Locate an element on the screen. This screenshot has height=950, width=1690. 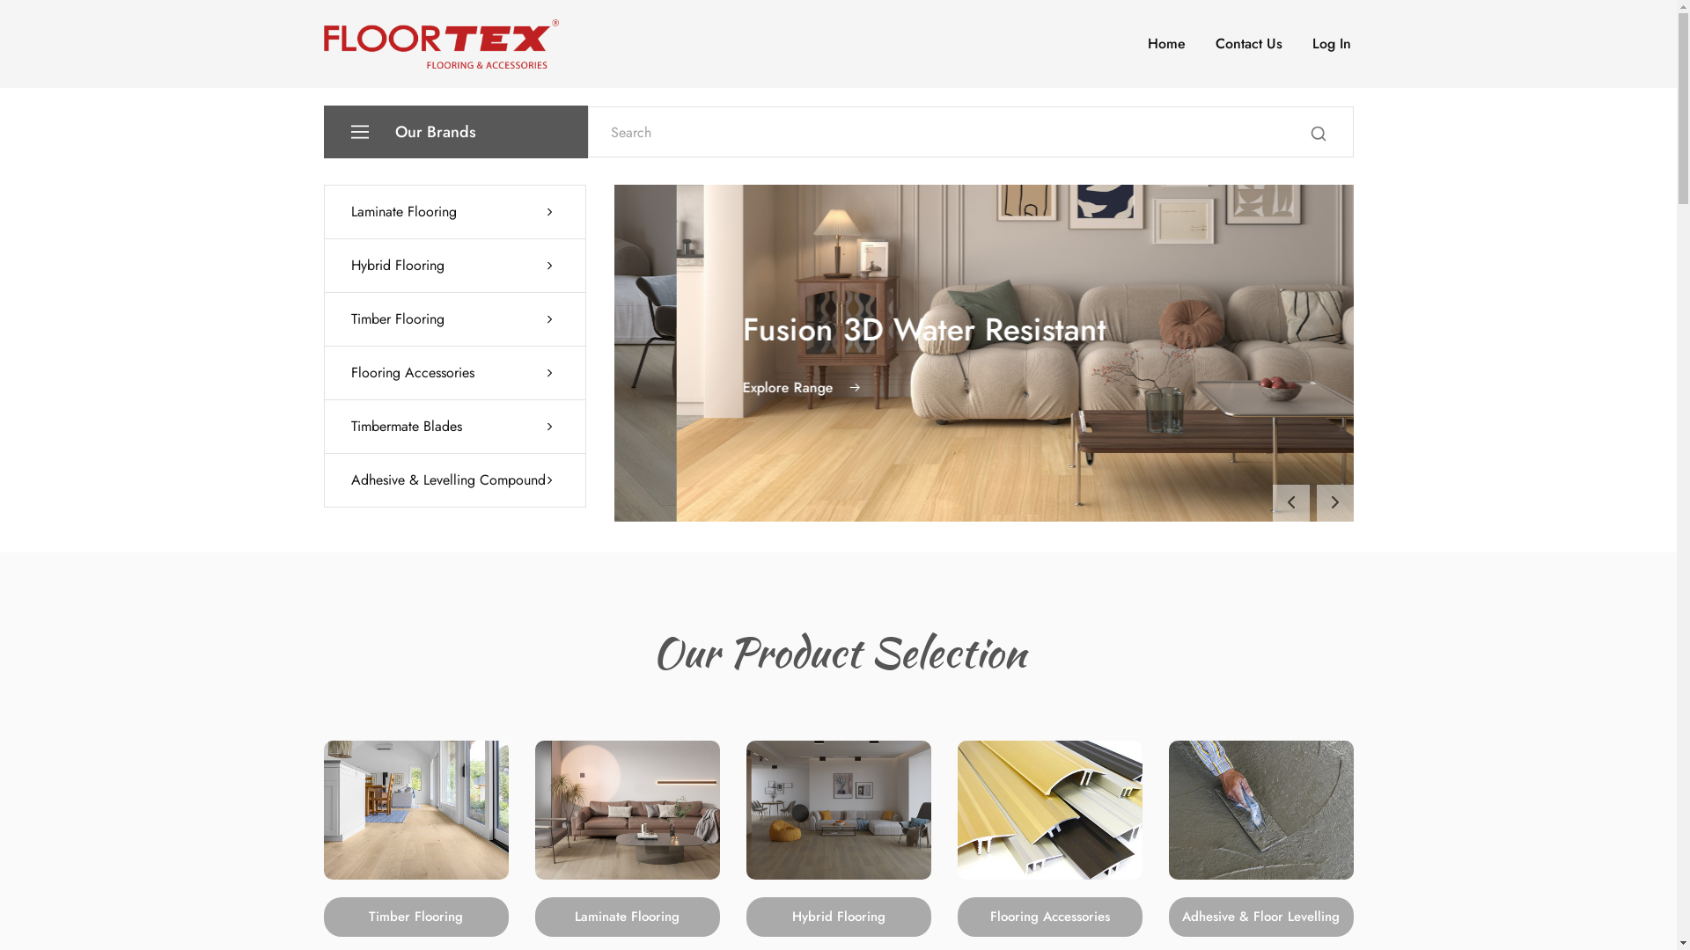
Hybrid Flooring is located at coordinates (454, 266).